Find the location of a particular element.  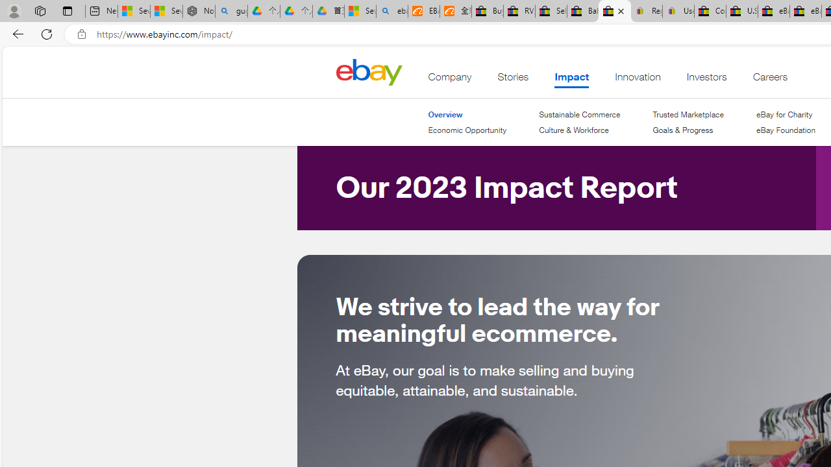

Economic Opportunity is located at coordinates (467, 130).